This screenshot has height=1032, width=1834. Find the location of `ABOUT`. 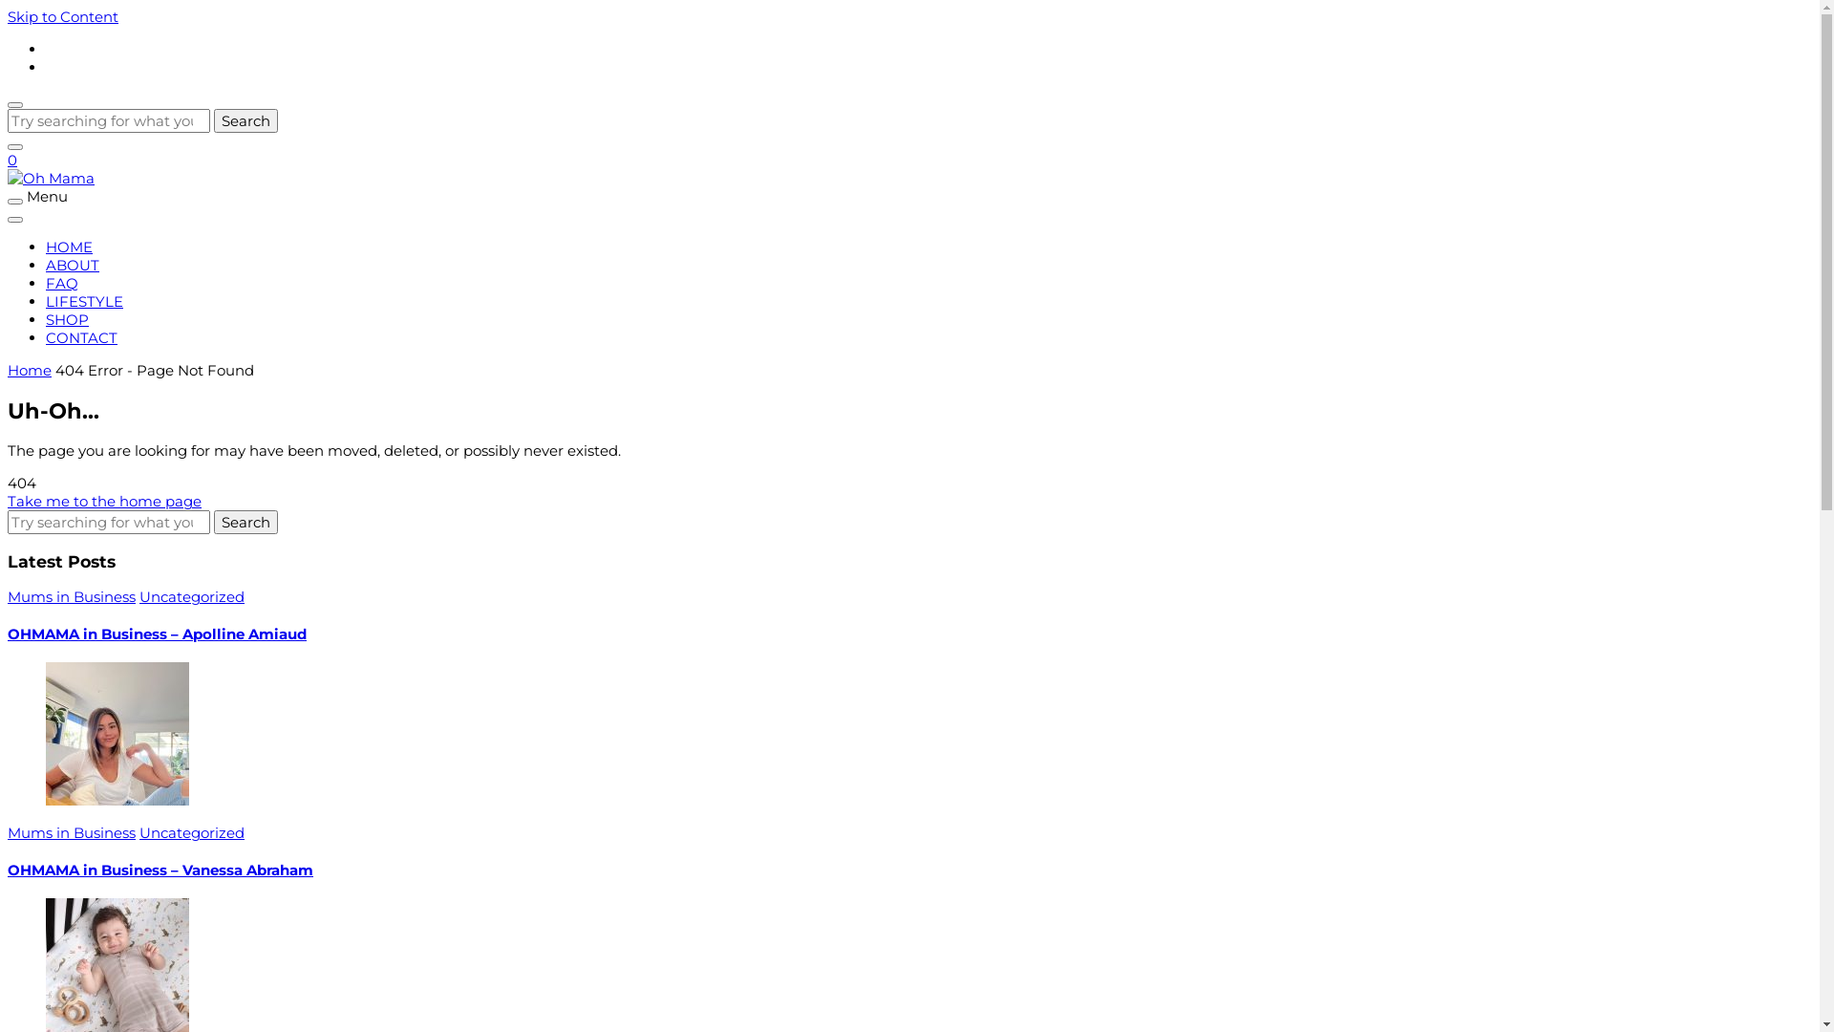

ABOUT is located at coordinates (73, 266).